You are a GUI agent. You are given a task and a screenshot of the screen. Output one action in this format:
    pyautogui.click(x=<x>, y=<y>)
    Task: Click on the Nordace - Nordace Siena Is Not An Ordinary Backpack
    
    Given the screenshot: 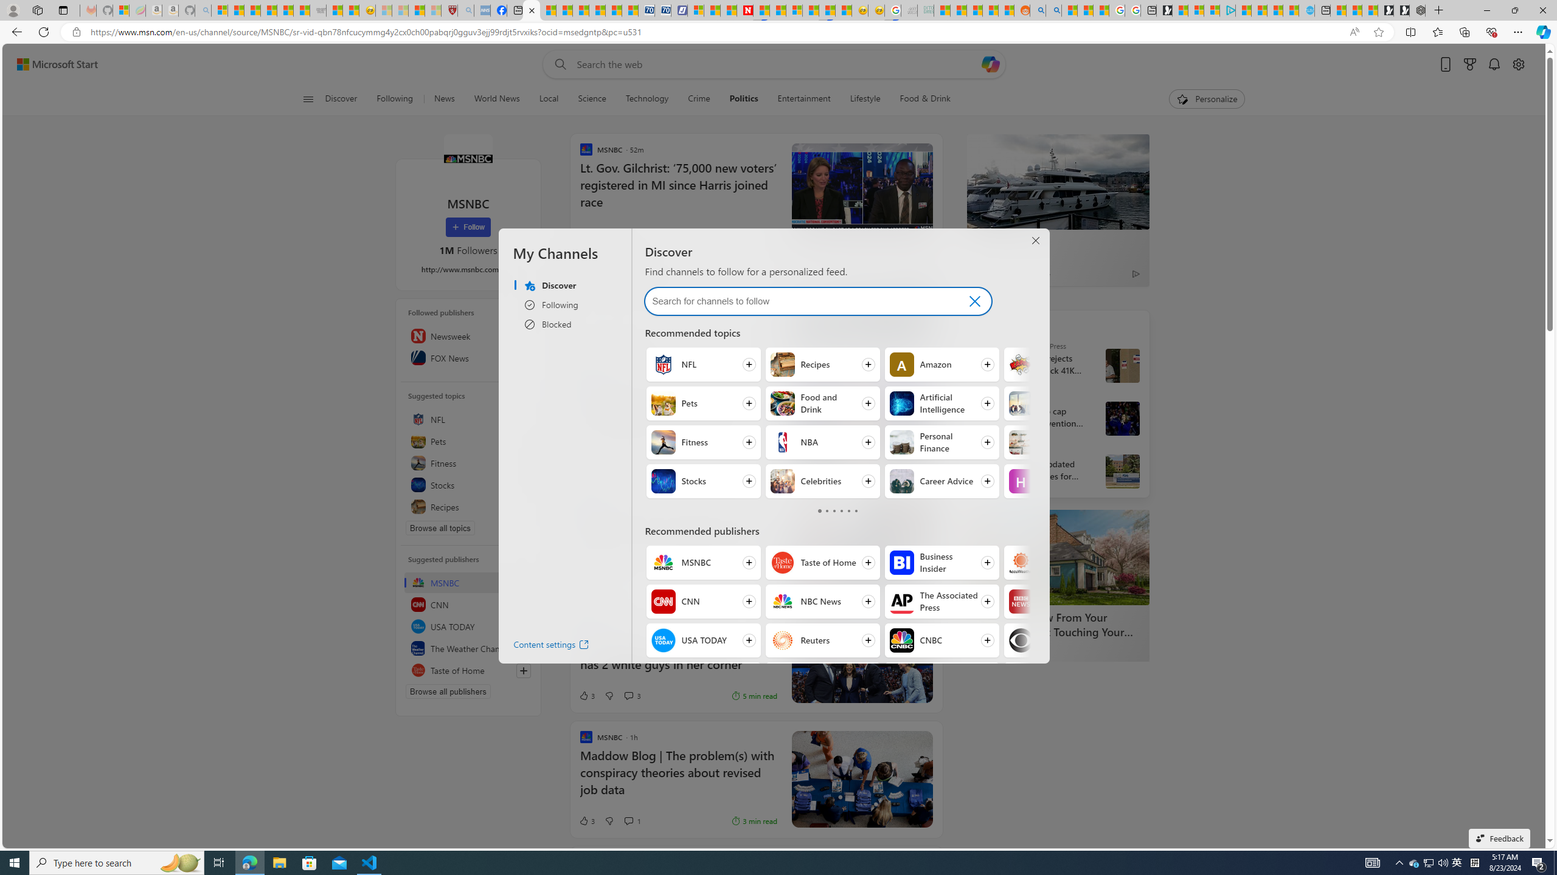 What is the action you would take?
    pyautogui.click(x=1417, y=10)
    